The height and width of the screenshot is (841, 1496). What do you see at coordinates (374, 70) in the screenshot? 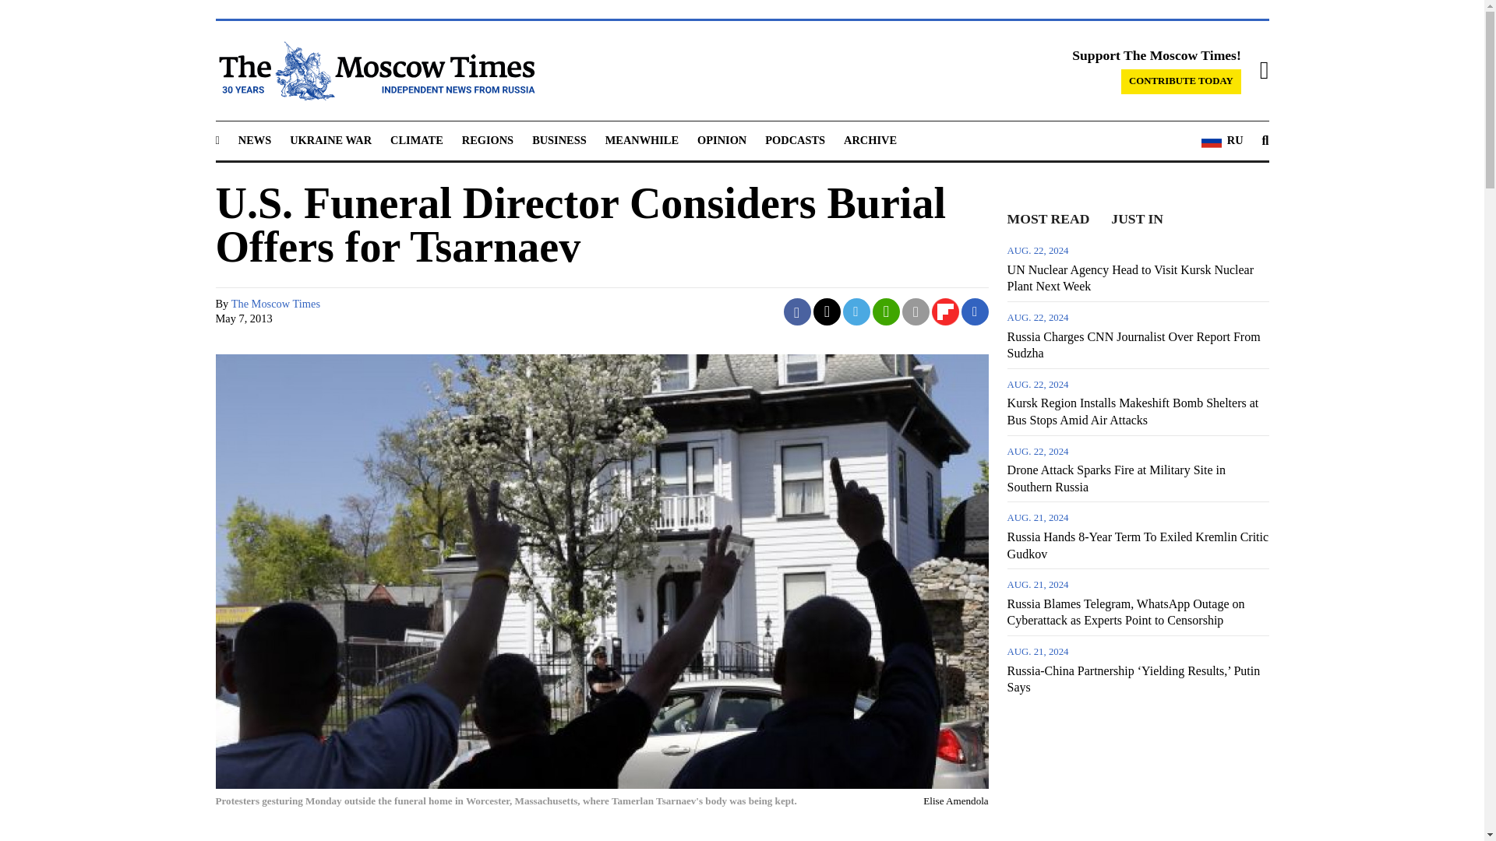
I see `The Moscow Times - Independent News from Russia` at bounding box center [374, 70].